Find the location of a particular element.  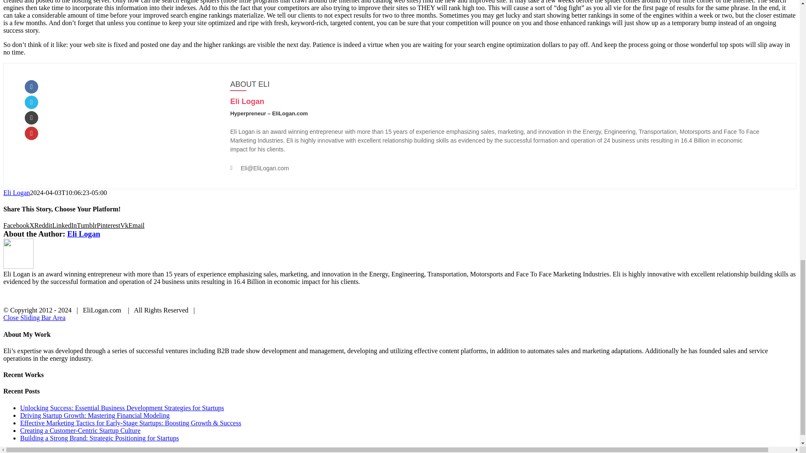

Driving Startup Growth: Mastering Financial Modeling is located at coordinates (95, 415).